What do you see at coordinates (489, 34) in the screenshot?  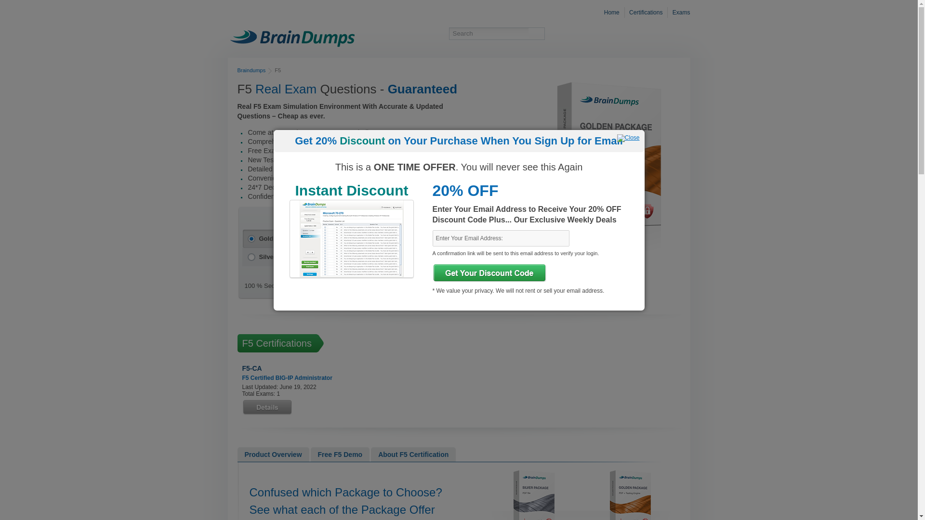 I see `Search` at bounding box center [489, 34].